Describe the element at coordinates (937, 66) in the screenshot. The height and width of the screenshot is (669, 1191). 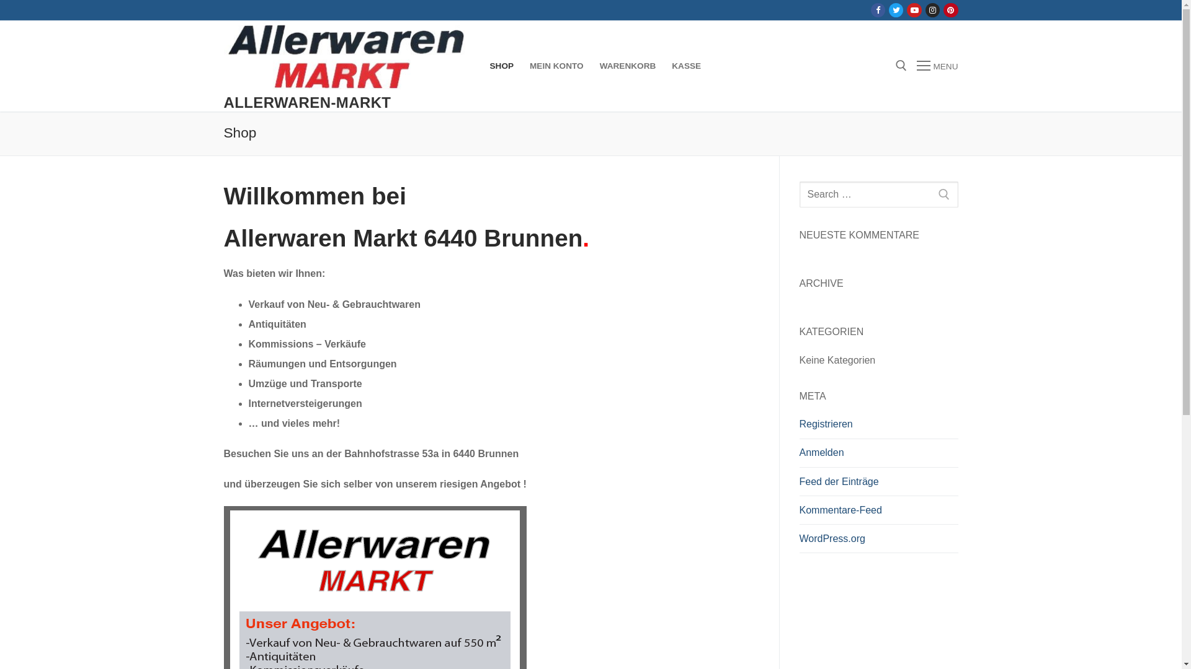
I see `MENU` at that location.